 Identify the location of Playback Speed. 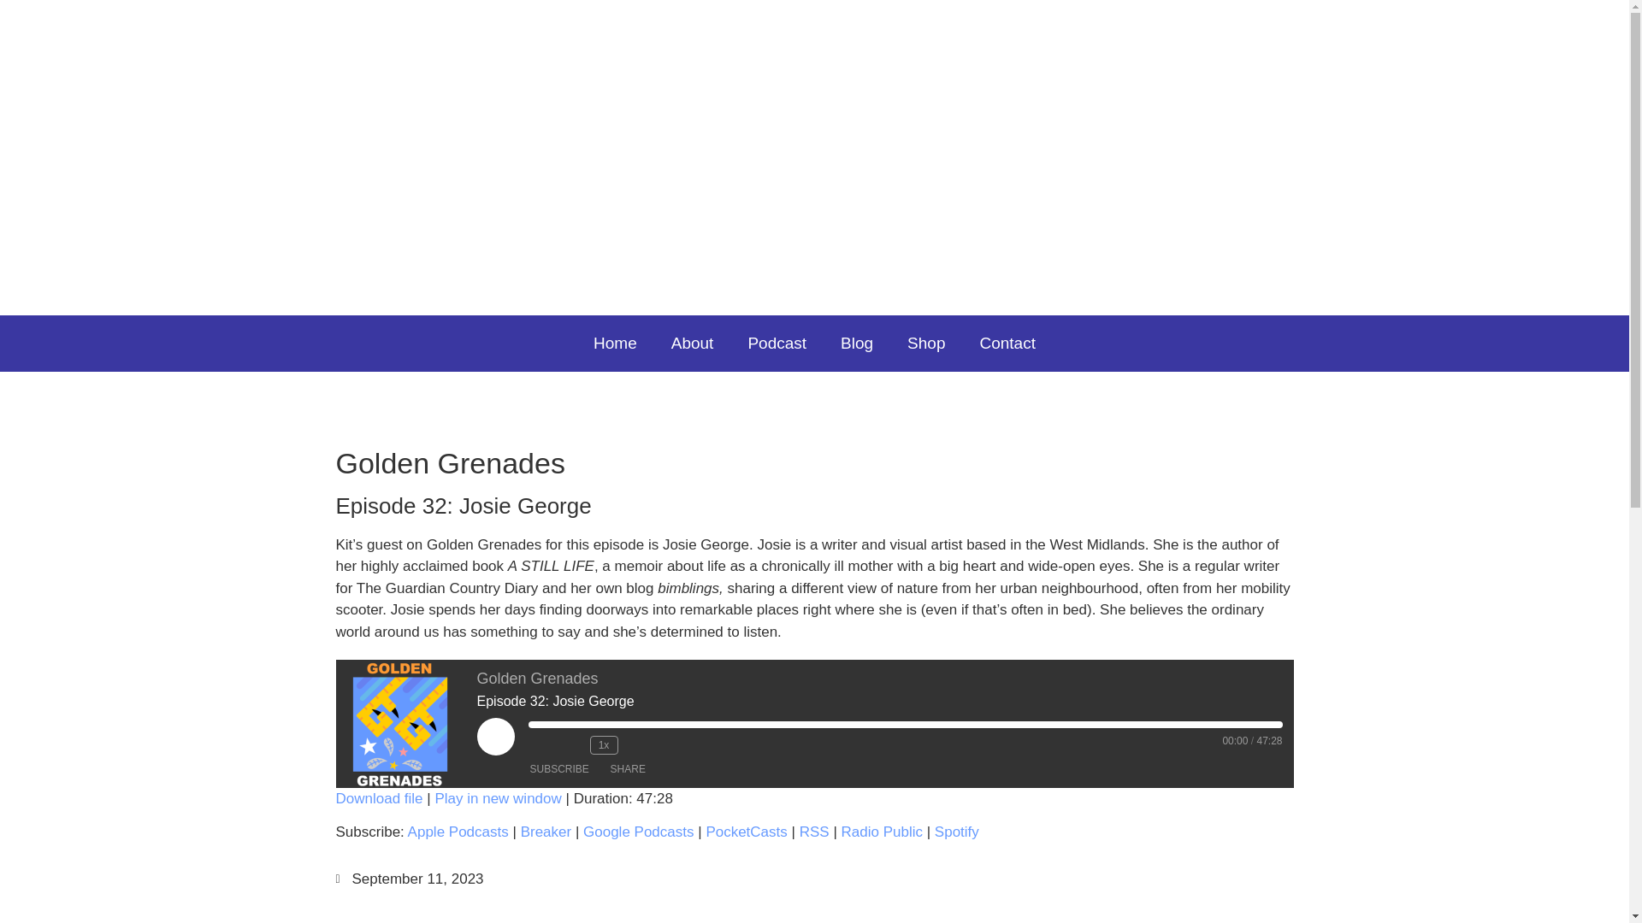
(604, 745).